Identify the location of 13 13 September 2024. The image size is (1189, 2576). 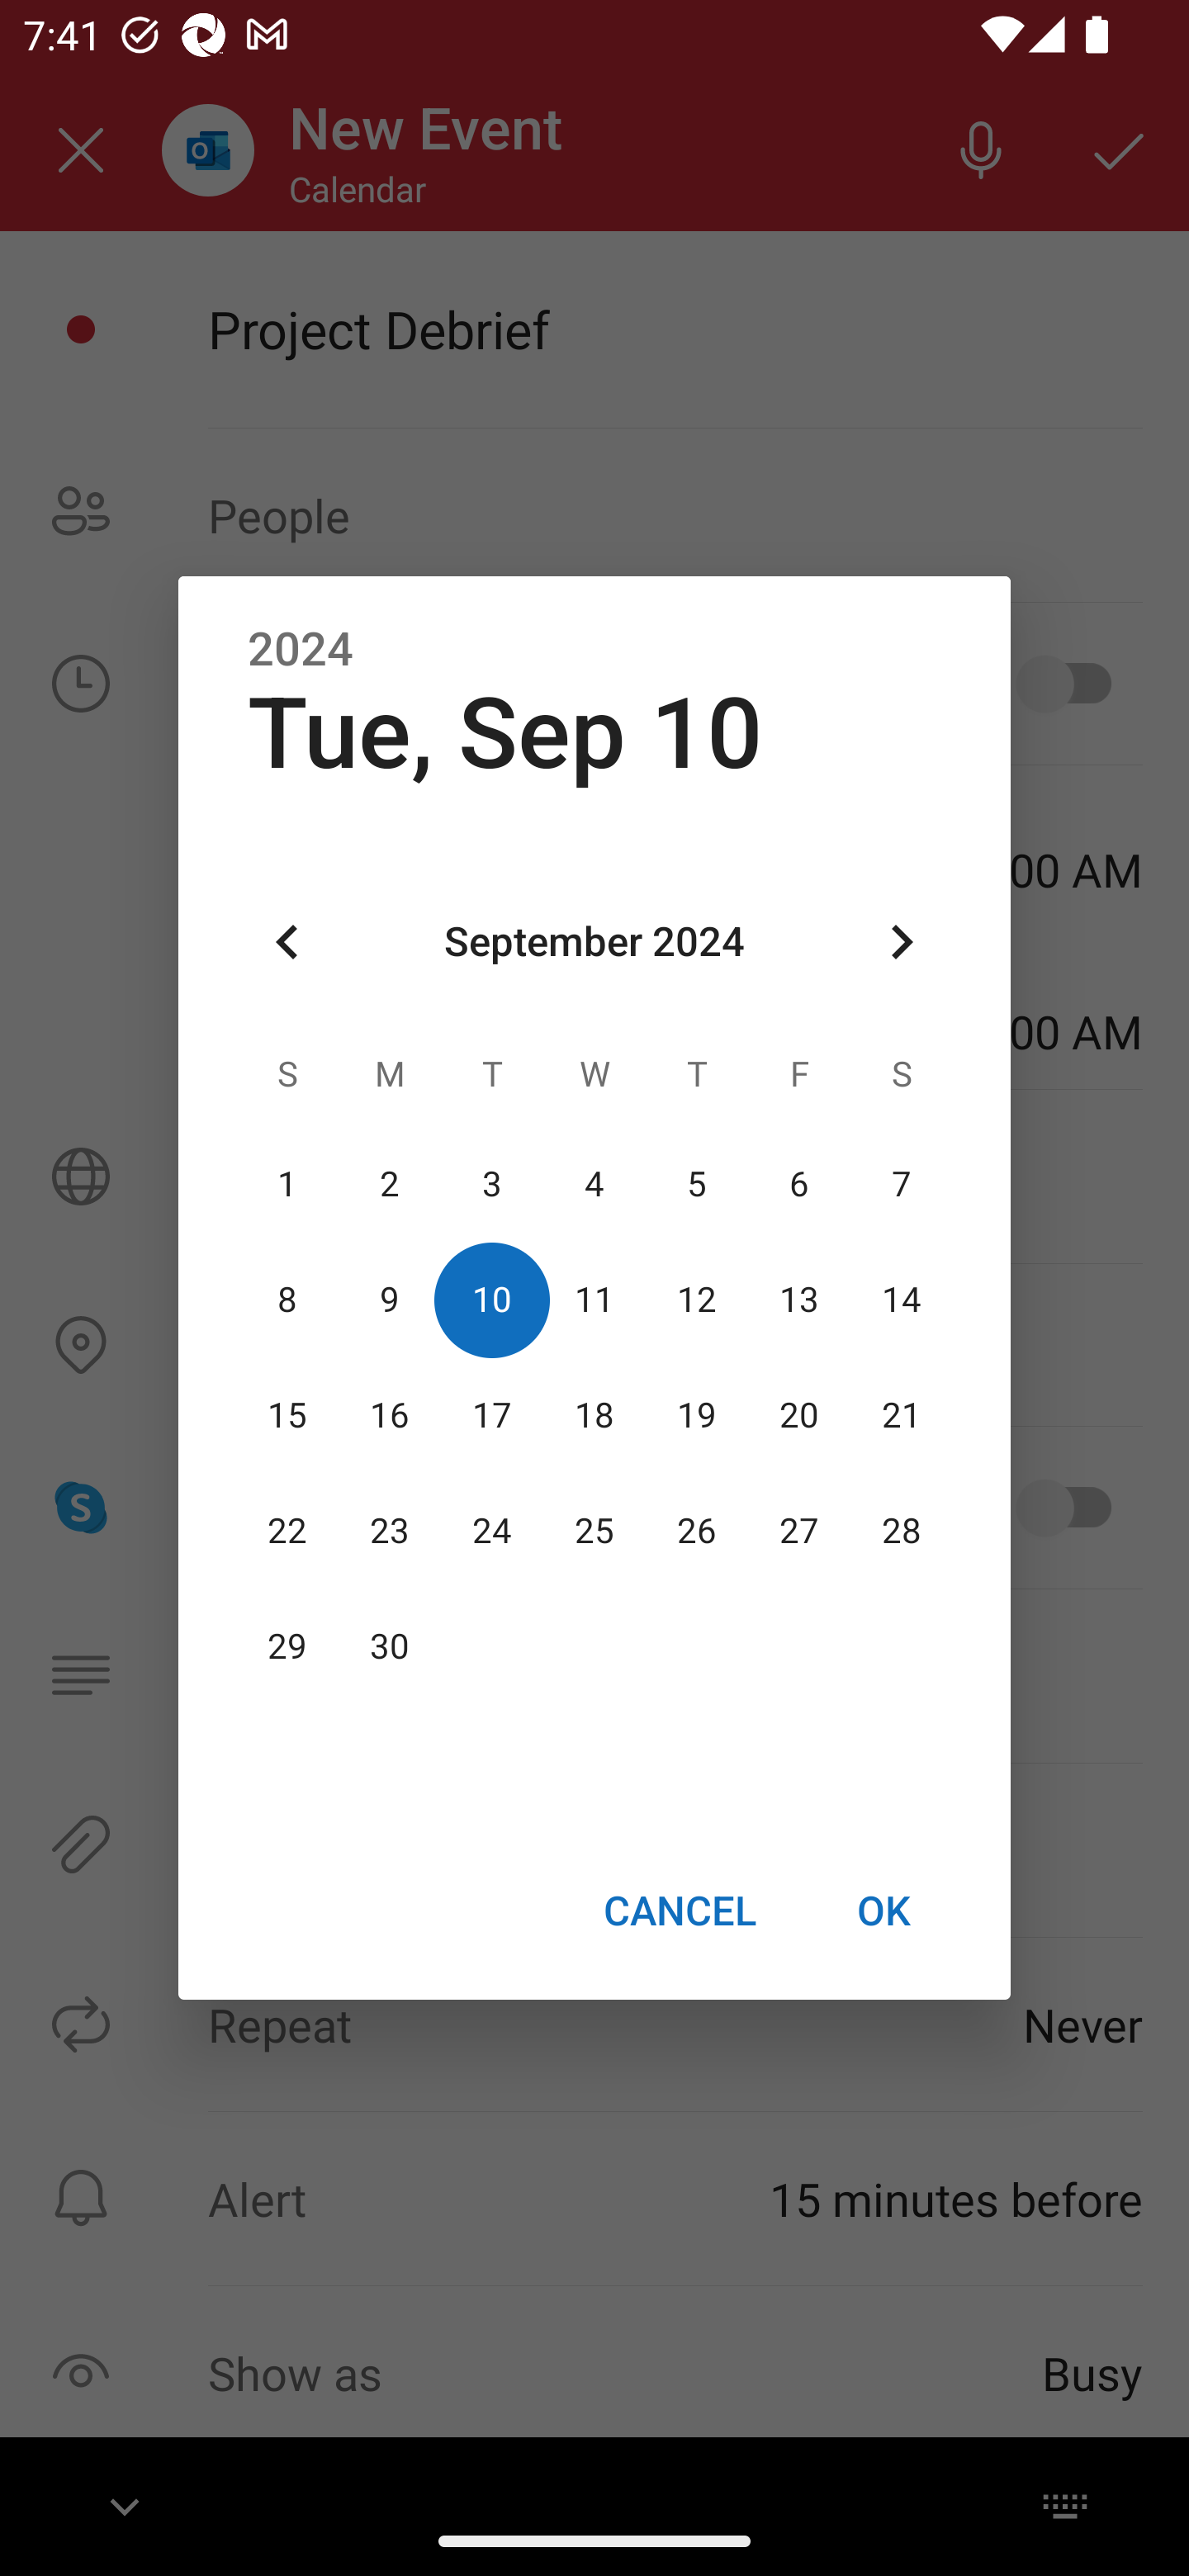
(798, 1300).